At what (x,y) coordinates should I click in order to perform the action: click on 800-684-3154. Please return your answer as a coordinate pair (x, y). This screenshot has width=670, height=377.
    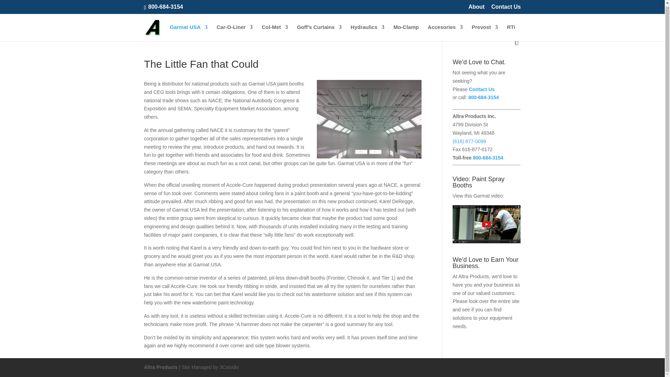
    Looking at the image, I should click on (165, 5).